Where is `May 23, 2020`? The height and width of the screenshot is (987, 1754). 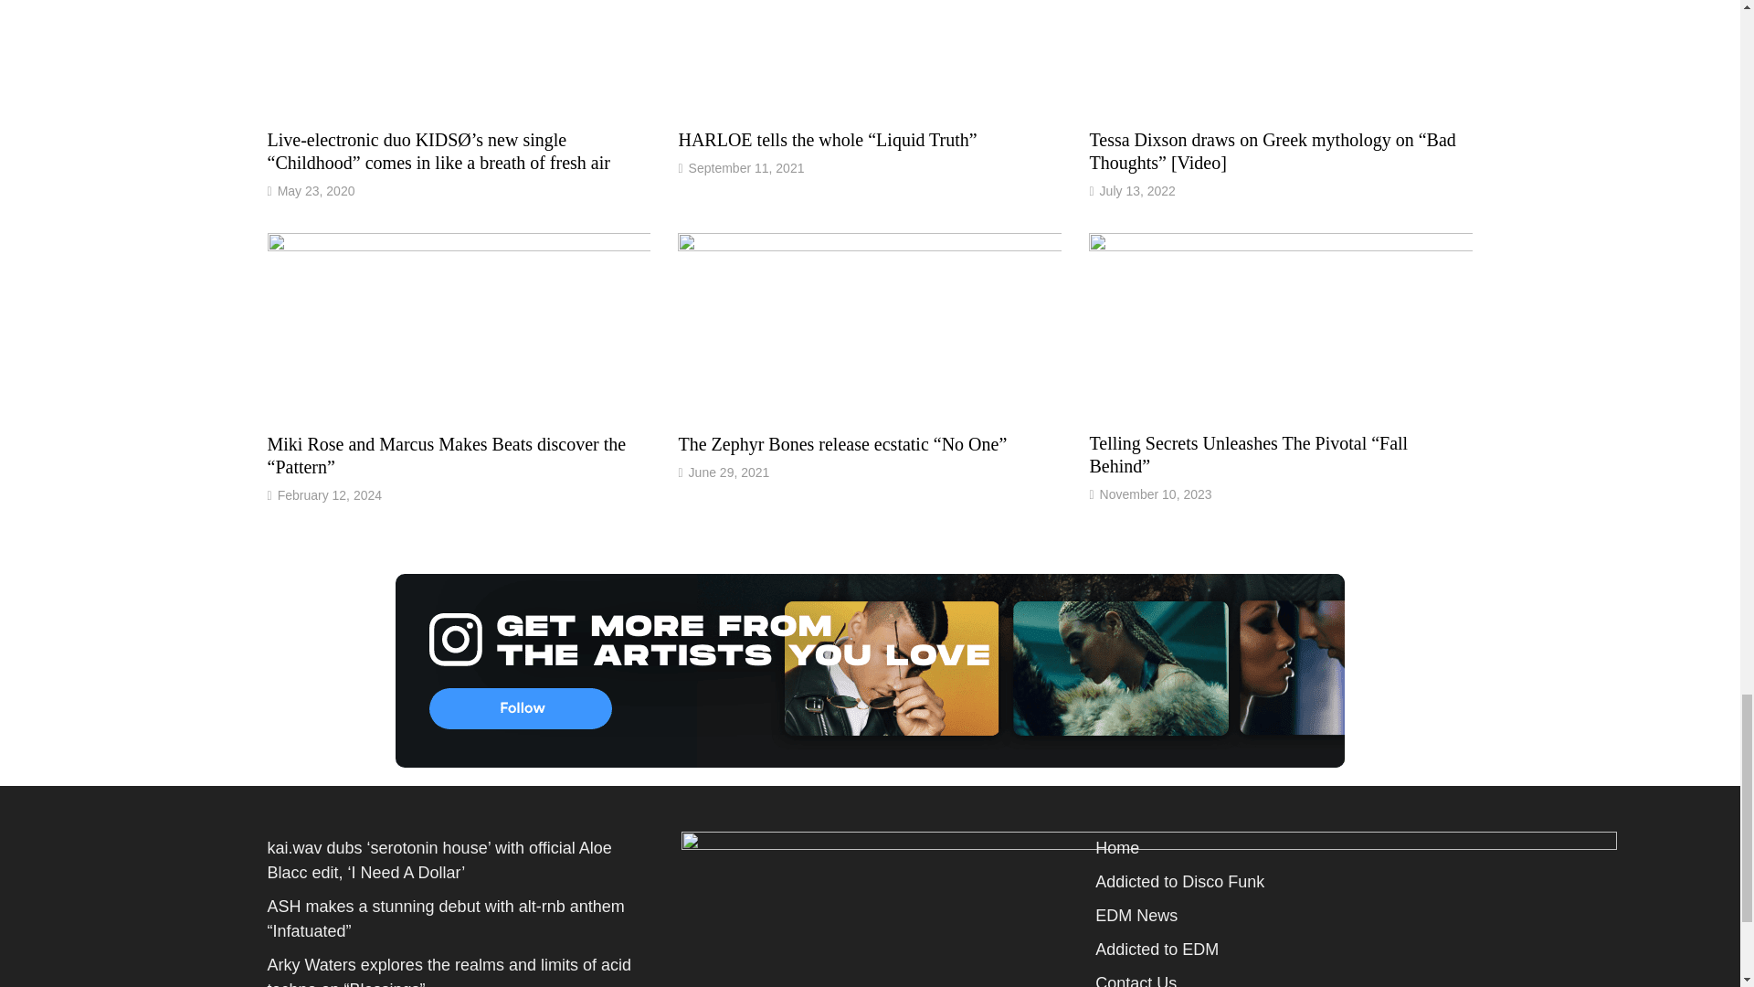 May 23, 2020 is located at coordinates (316, 190).